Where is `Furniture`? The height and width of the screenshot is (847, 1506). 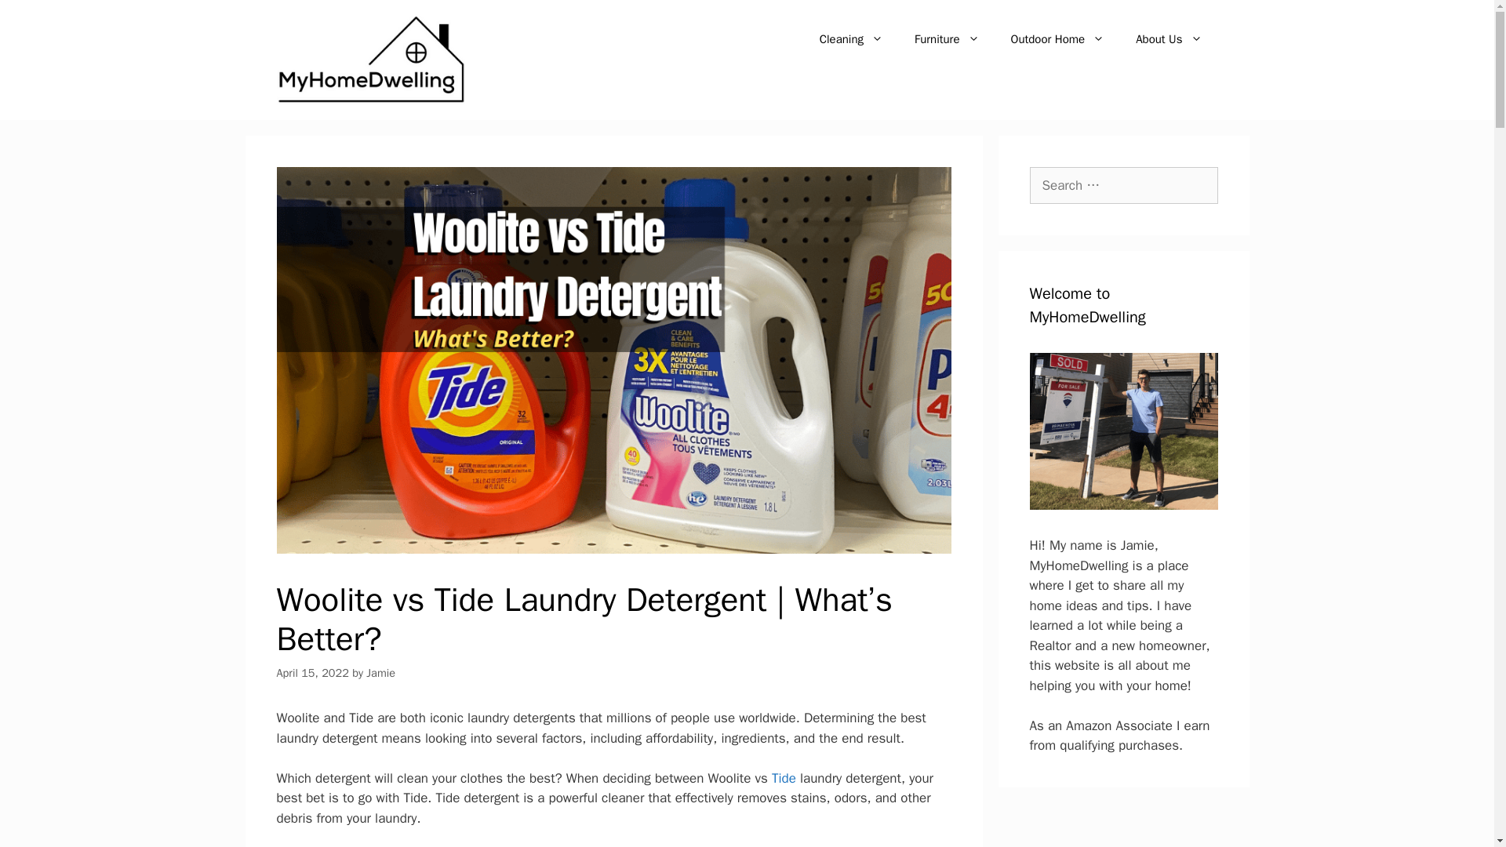 Furniture is located at coordinates (948, 39).